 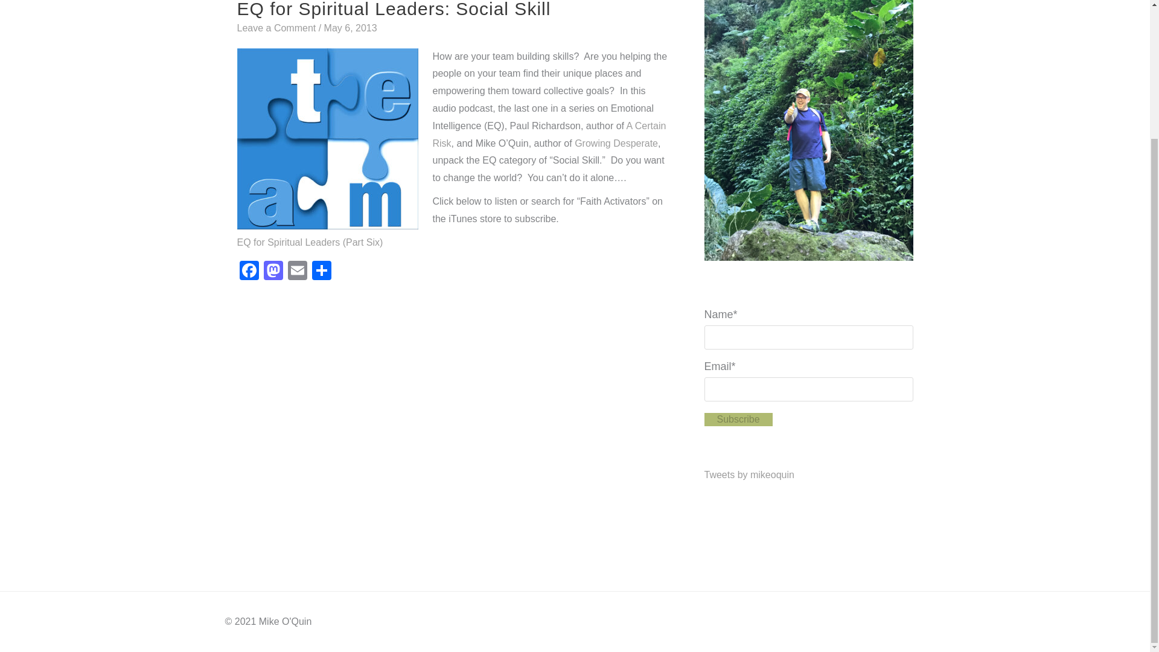 I want to click on A Certain Risk, so click(x=549, y=134).